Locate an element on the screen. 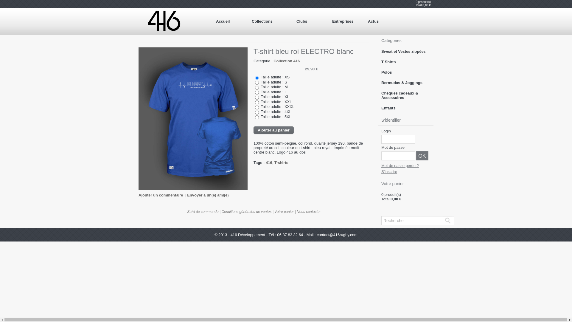  Suivi de commande is located at coordinates (203, 212).